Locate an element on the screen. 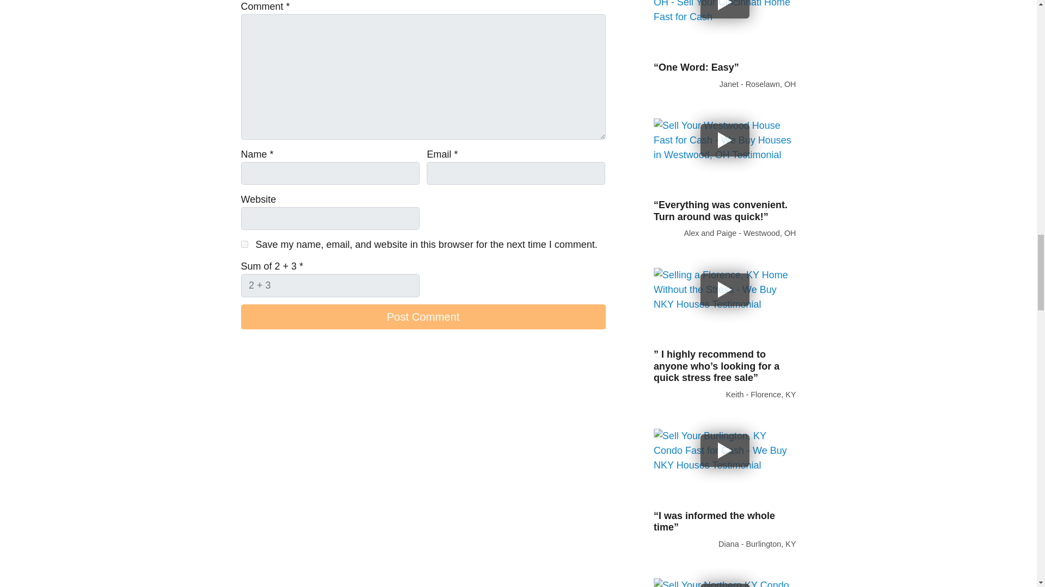 Image resolution: width=1045 pixels, height=587 pixels. yes is located at coordinates (244, 243).